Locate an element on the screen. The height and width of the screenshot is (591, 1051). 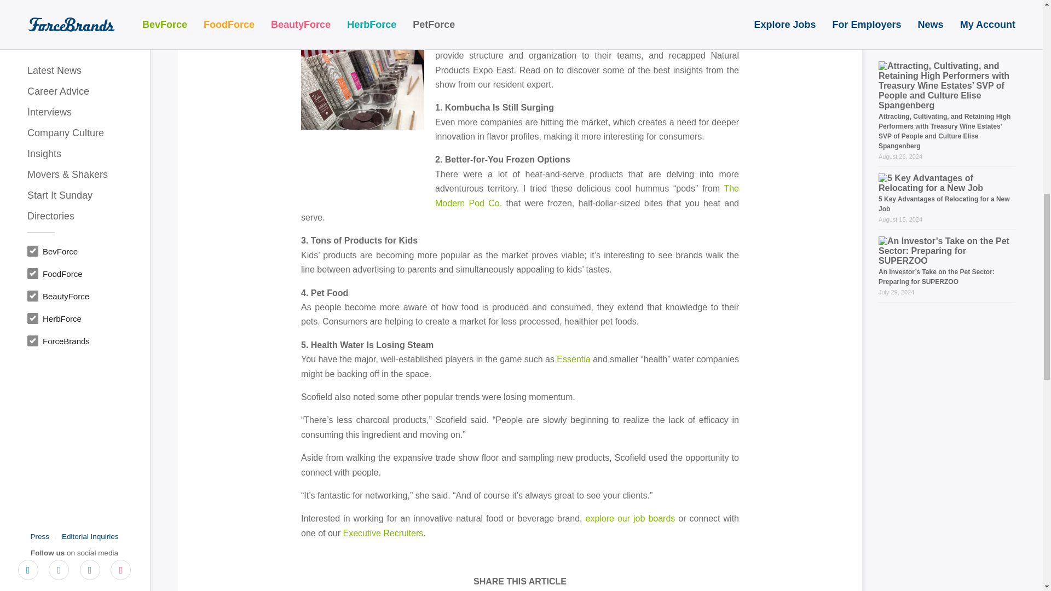
Essentia is located at coordinates (573, 359).